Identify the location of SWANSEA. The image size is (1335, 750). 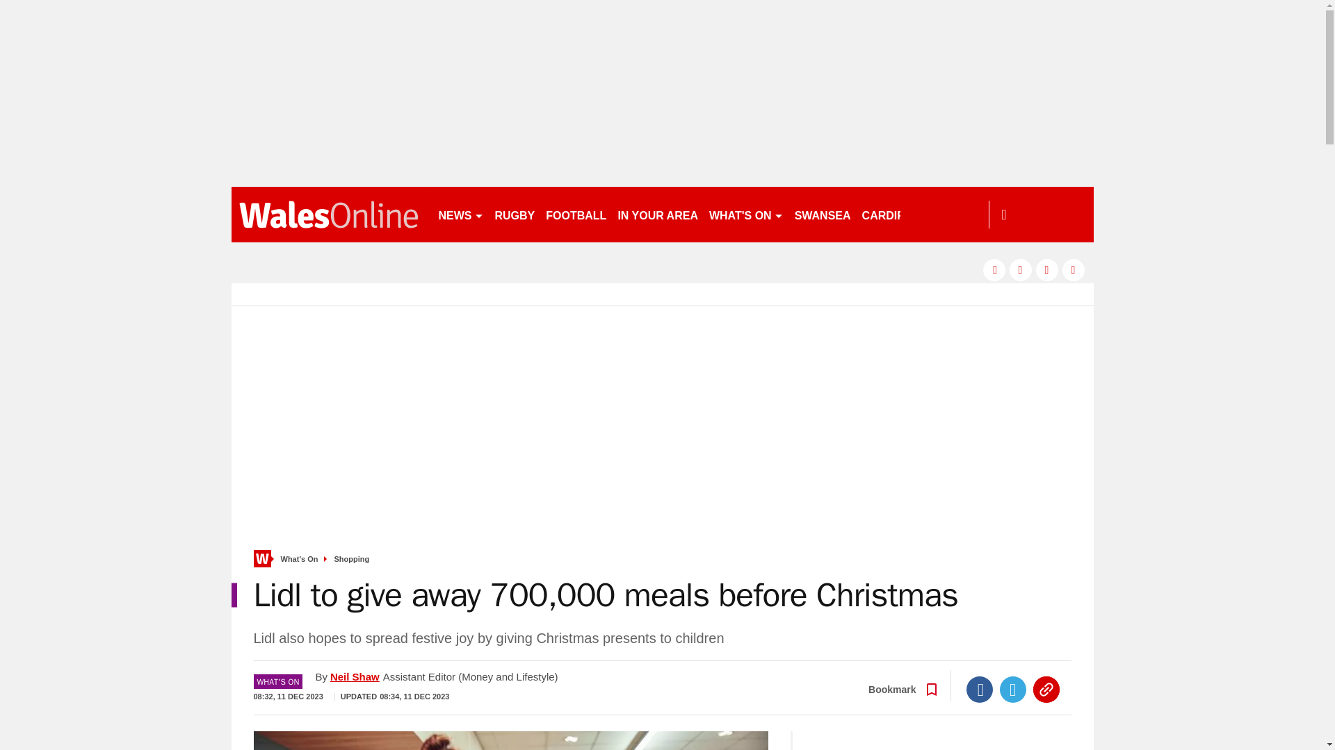
(823, 214).